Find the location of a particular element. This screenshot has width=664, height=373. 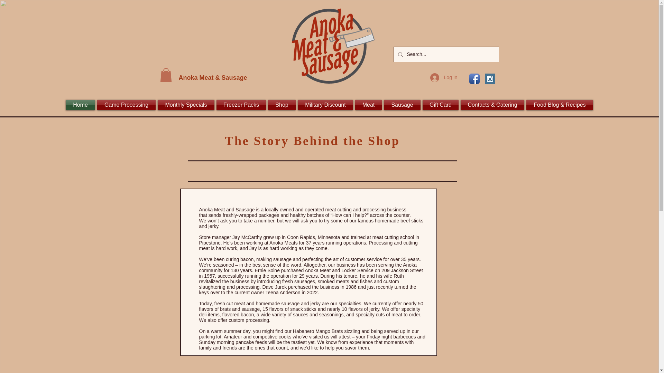

Home is located at coordinates (81, 105).